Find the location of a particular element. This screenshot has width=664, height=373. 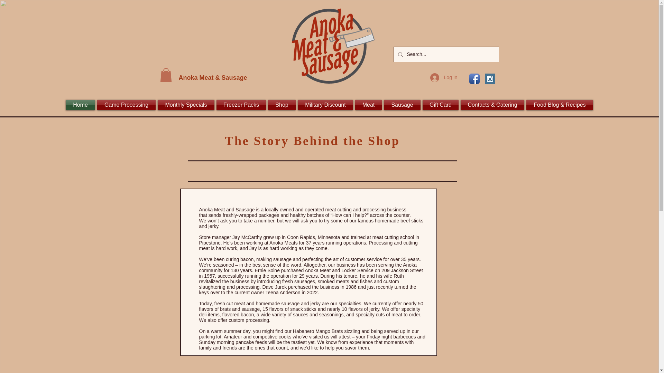

Home is located at coordinates (81, 105).